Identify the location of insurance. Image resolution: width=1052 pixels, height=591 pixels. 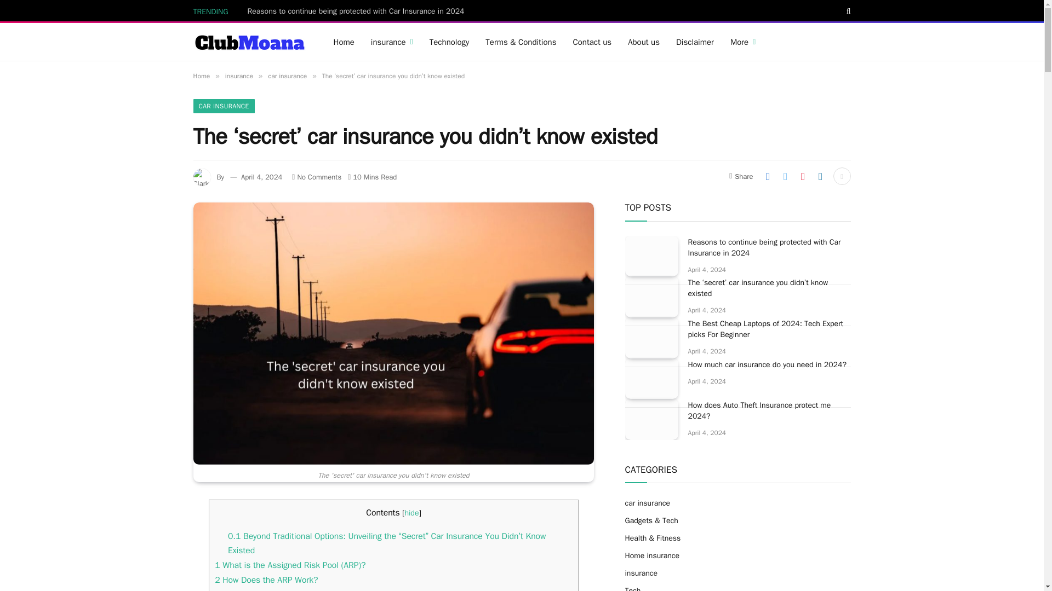
(392, 42).